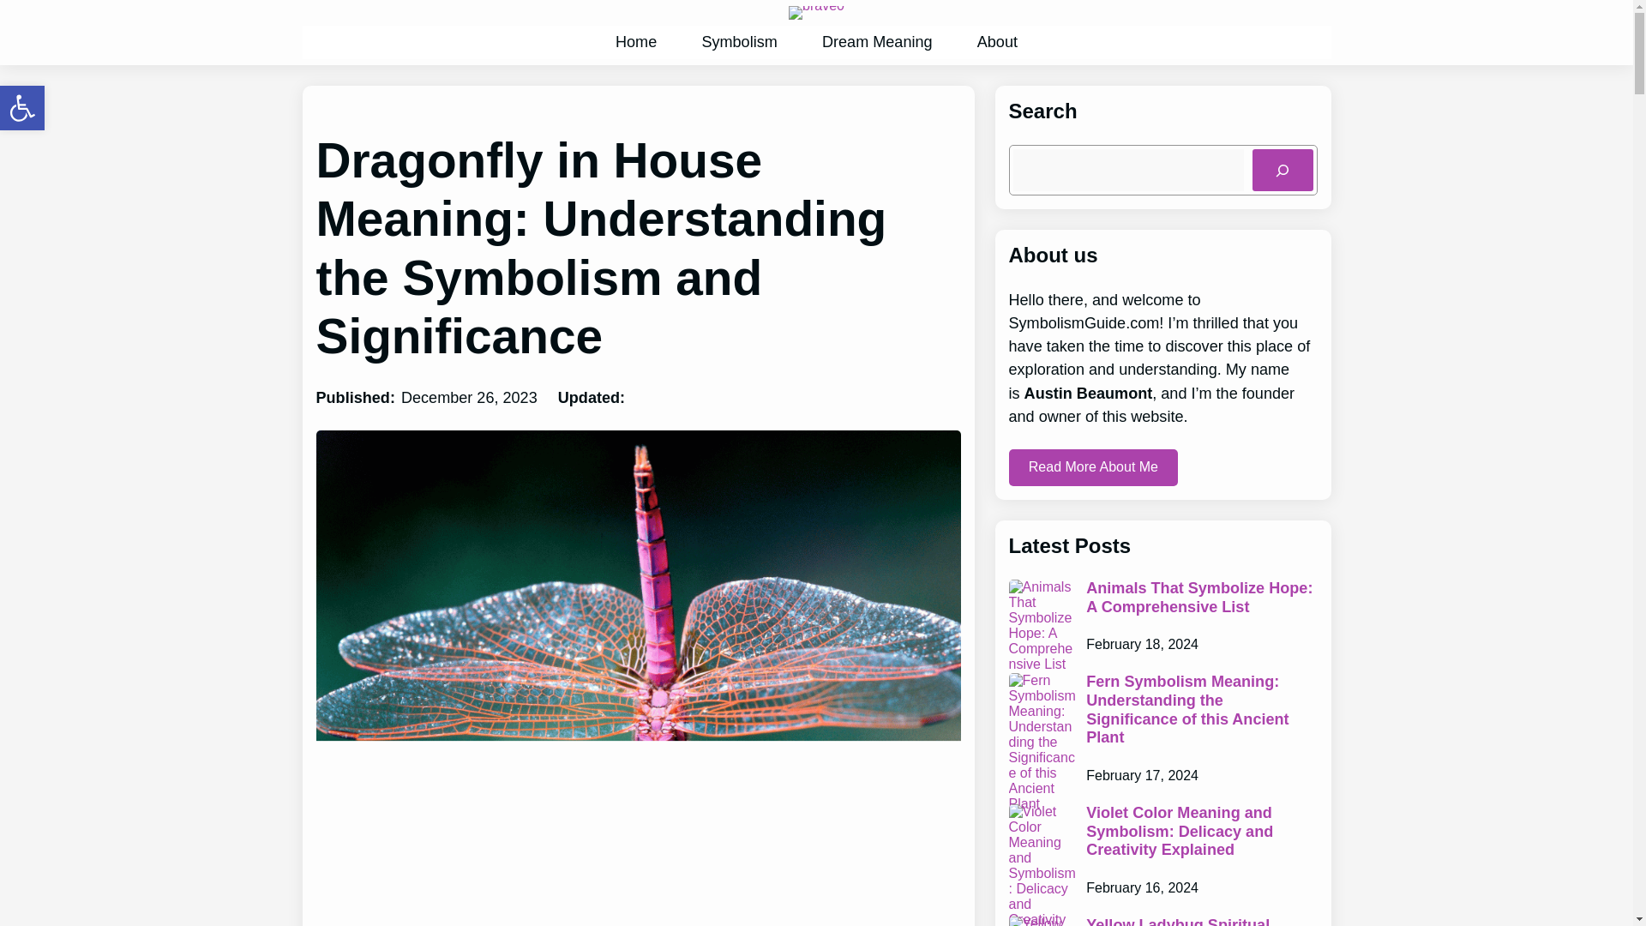  What do you see at coordinates (636, 43) in the screenshot?
I see `Home` at bounding box center [636, 43].